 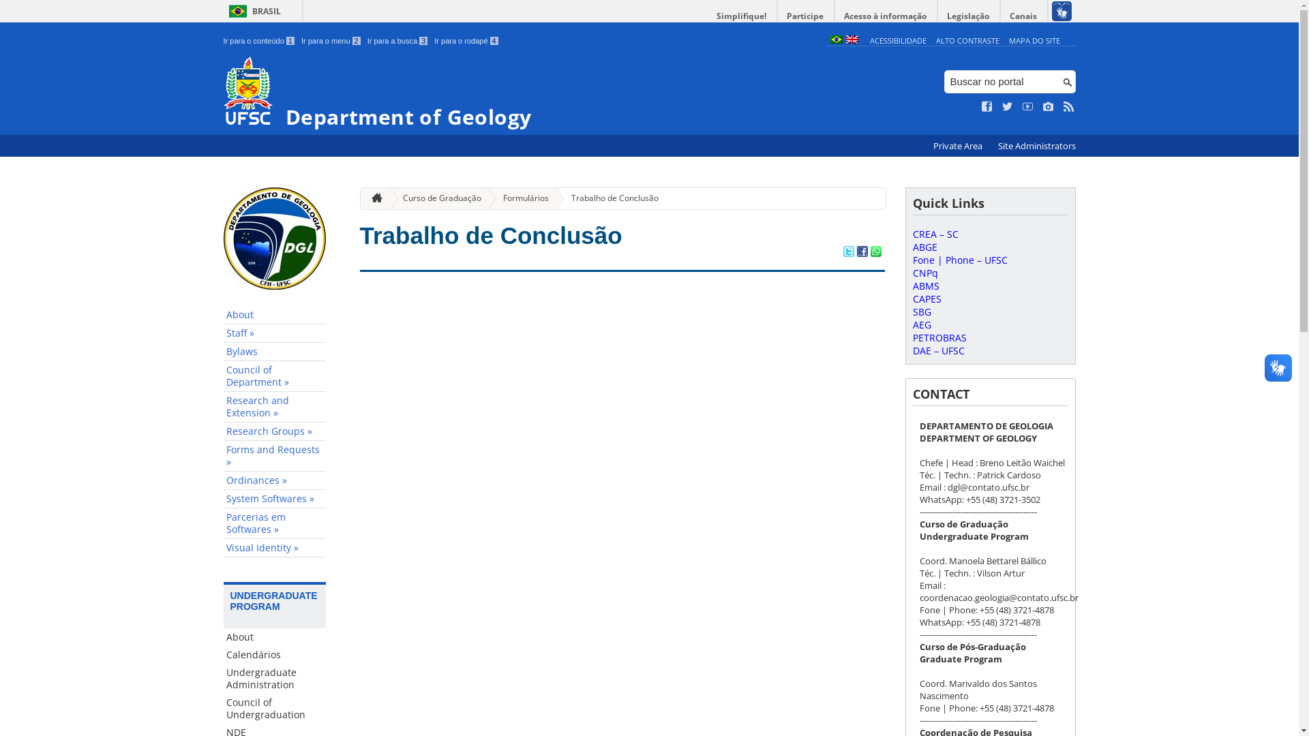 What do you see at coordinates (899, 41) in the screenshot?
I see `ACESSIBILIDADE` at bounding box center [899, 41].